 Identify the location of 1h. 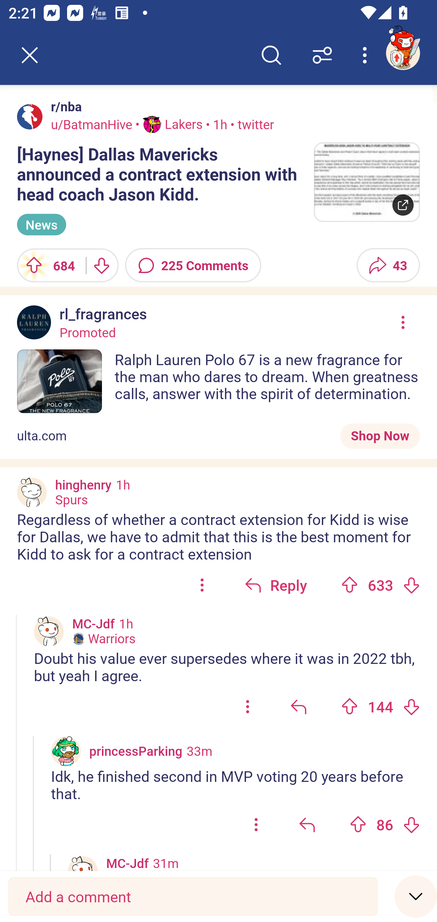
(123, 484).